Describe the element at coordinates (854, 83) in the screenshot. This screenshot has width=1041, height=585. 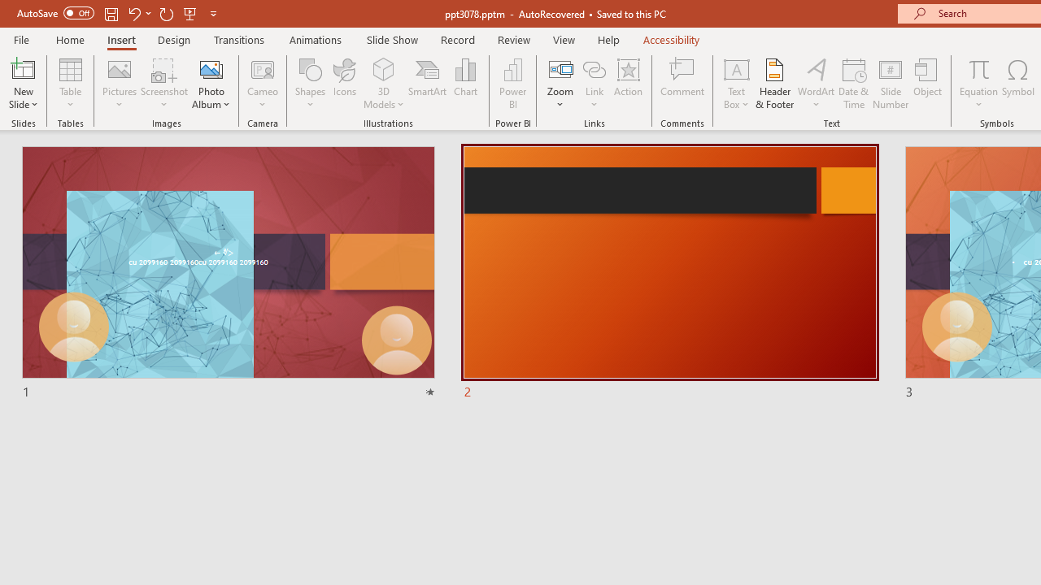
I see `Date & Time...` at that location.